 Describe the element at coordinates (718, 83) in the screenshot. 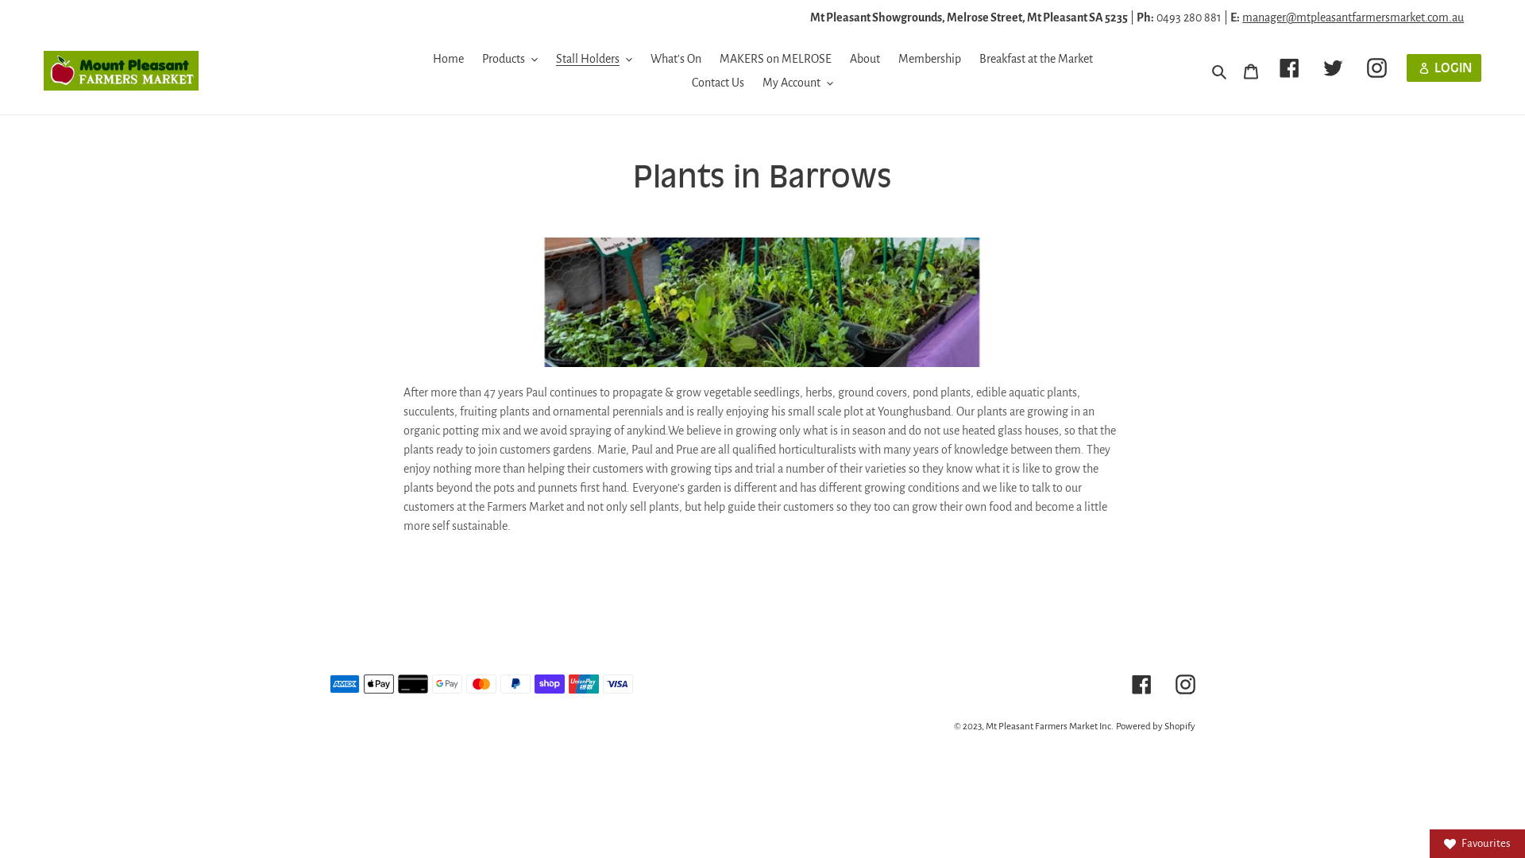

I see `Contact Us` at that location.